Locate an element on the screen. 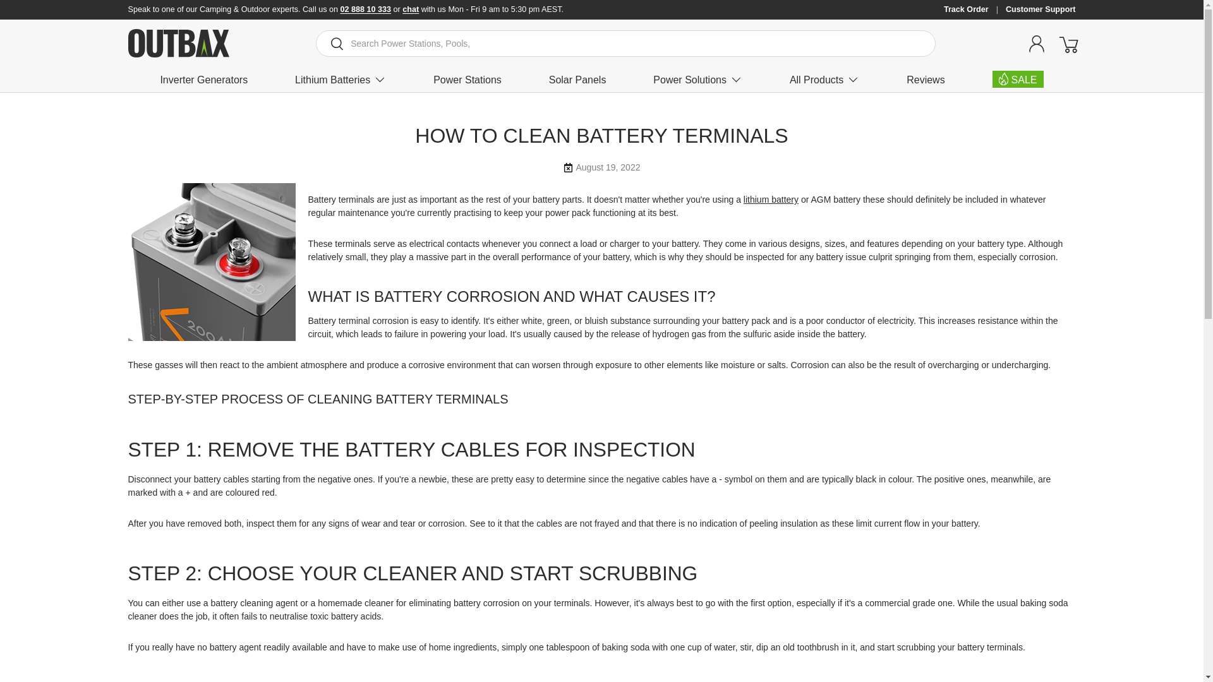 Image resolution: width=1213 pixels, height=682 pixels. Lithium Batteries is located at coordinates (340, 80).